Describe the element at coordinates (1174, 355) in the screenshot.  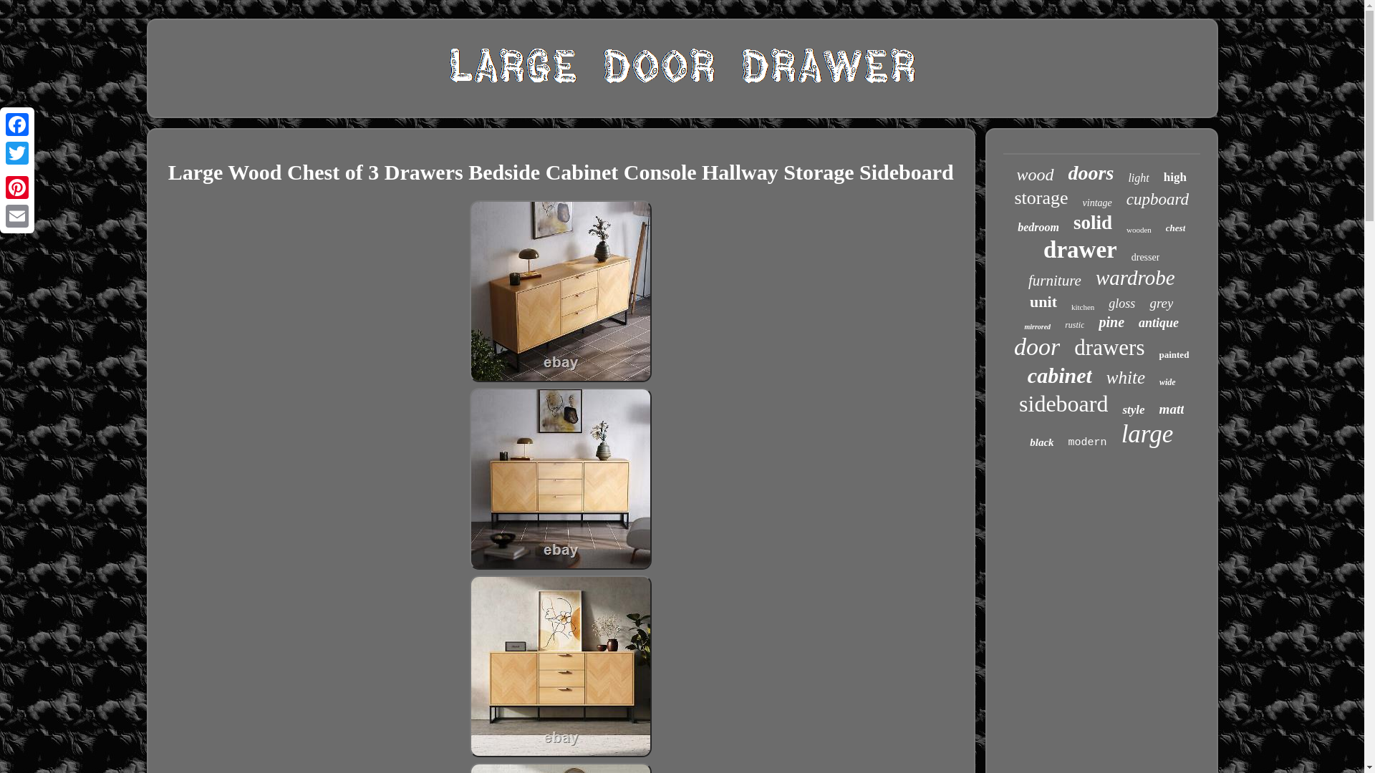
I see `painted` at that location.